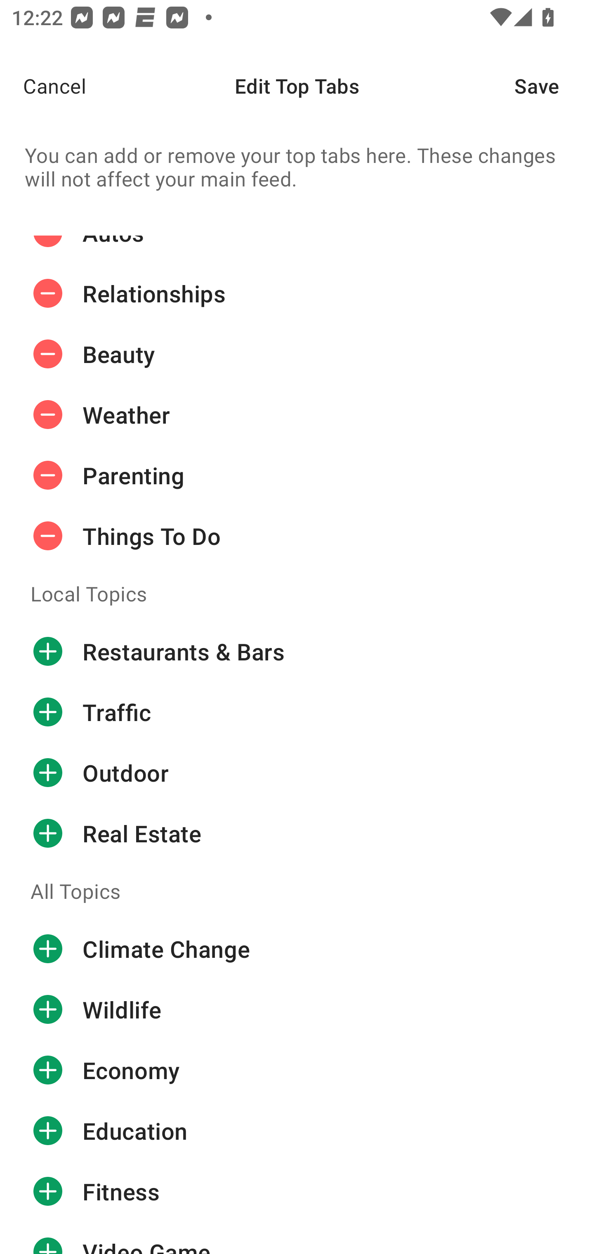  I want to click on Climate Change, so click(297, 949).